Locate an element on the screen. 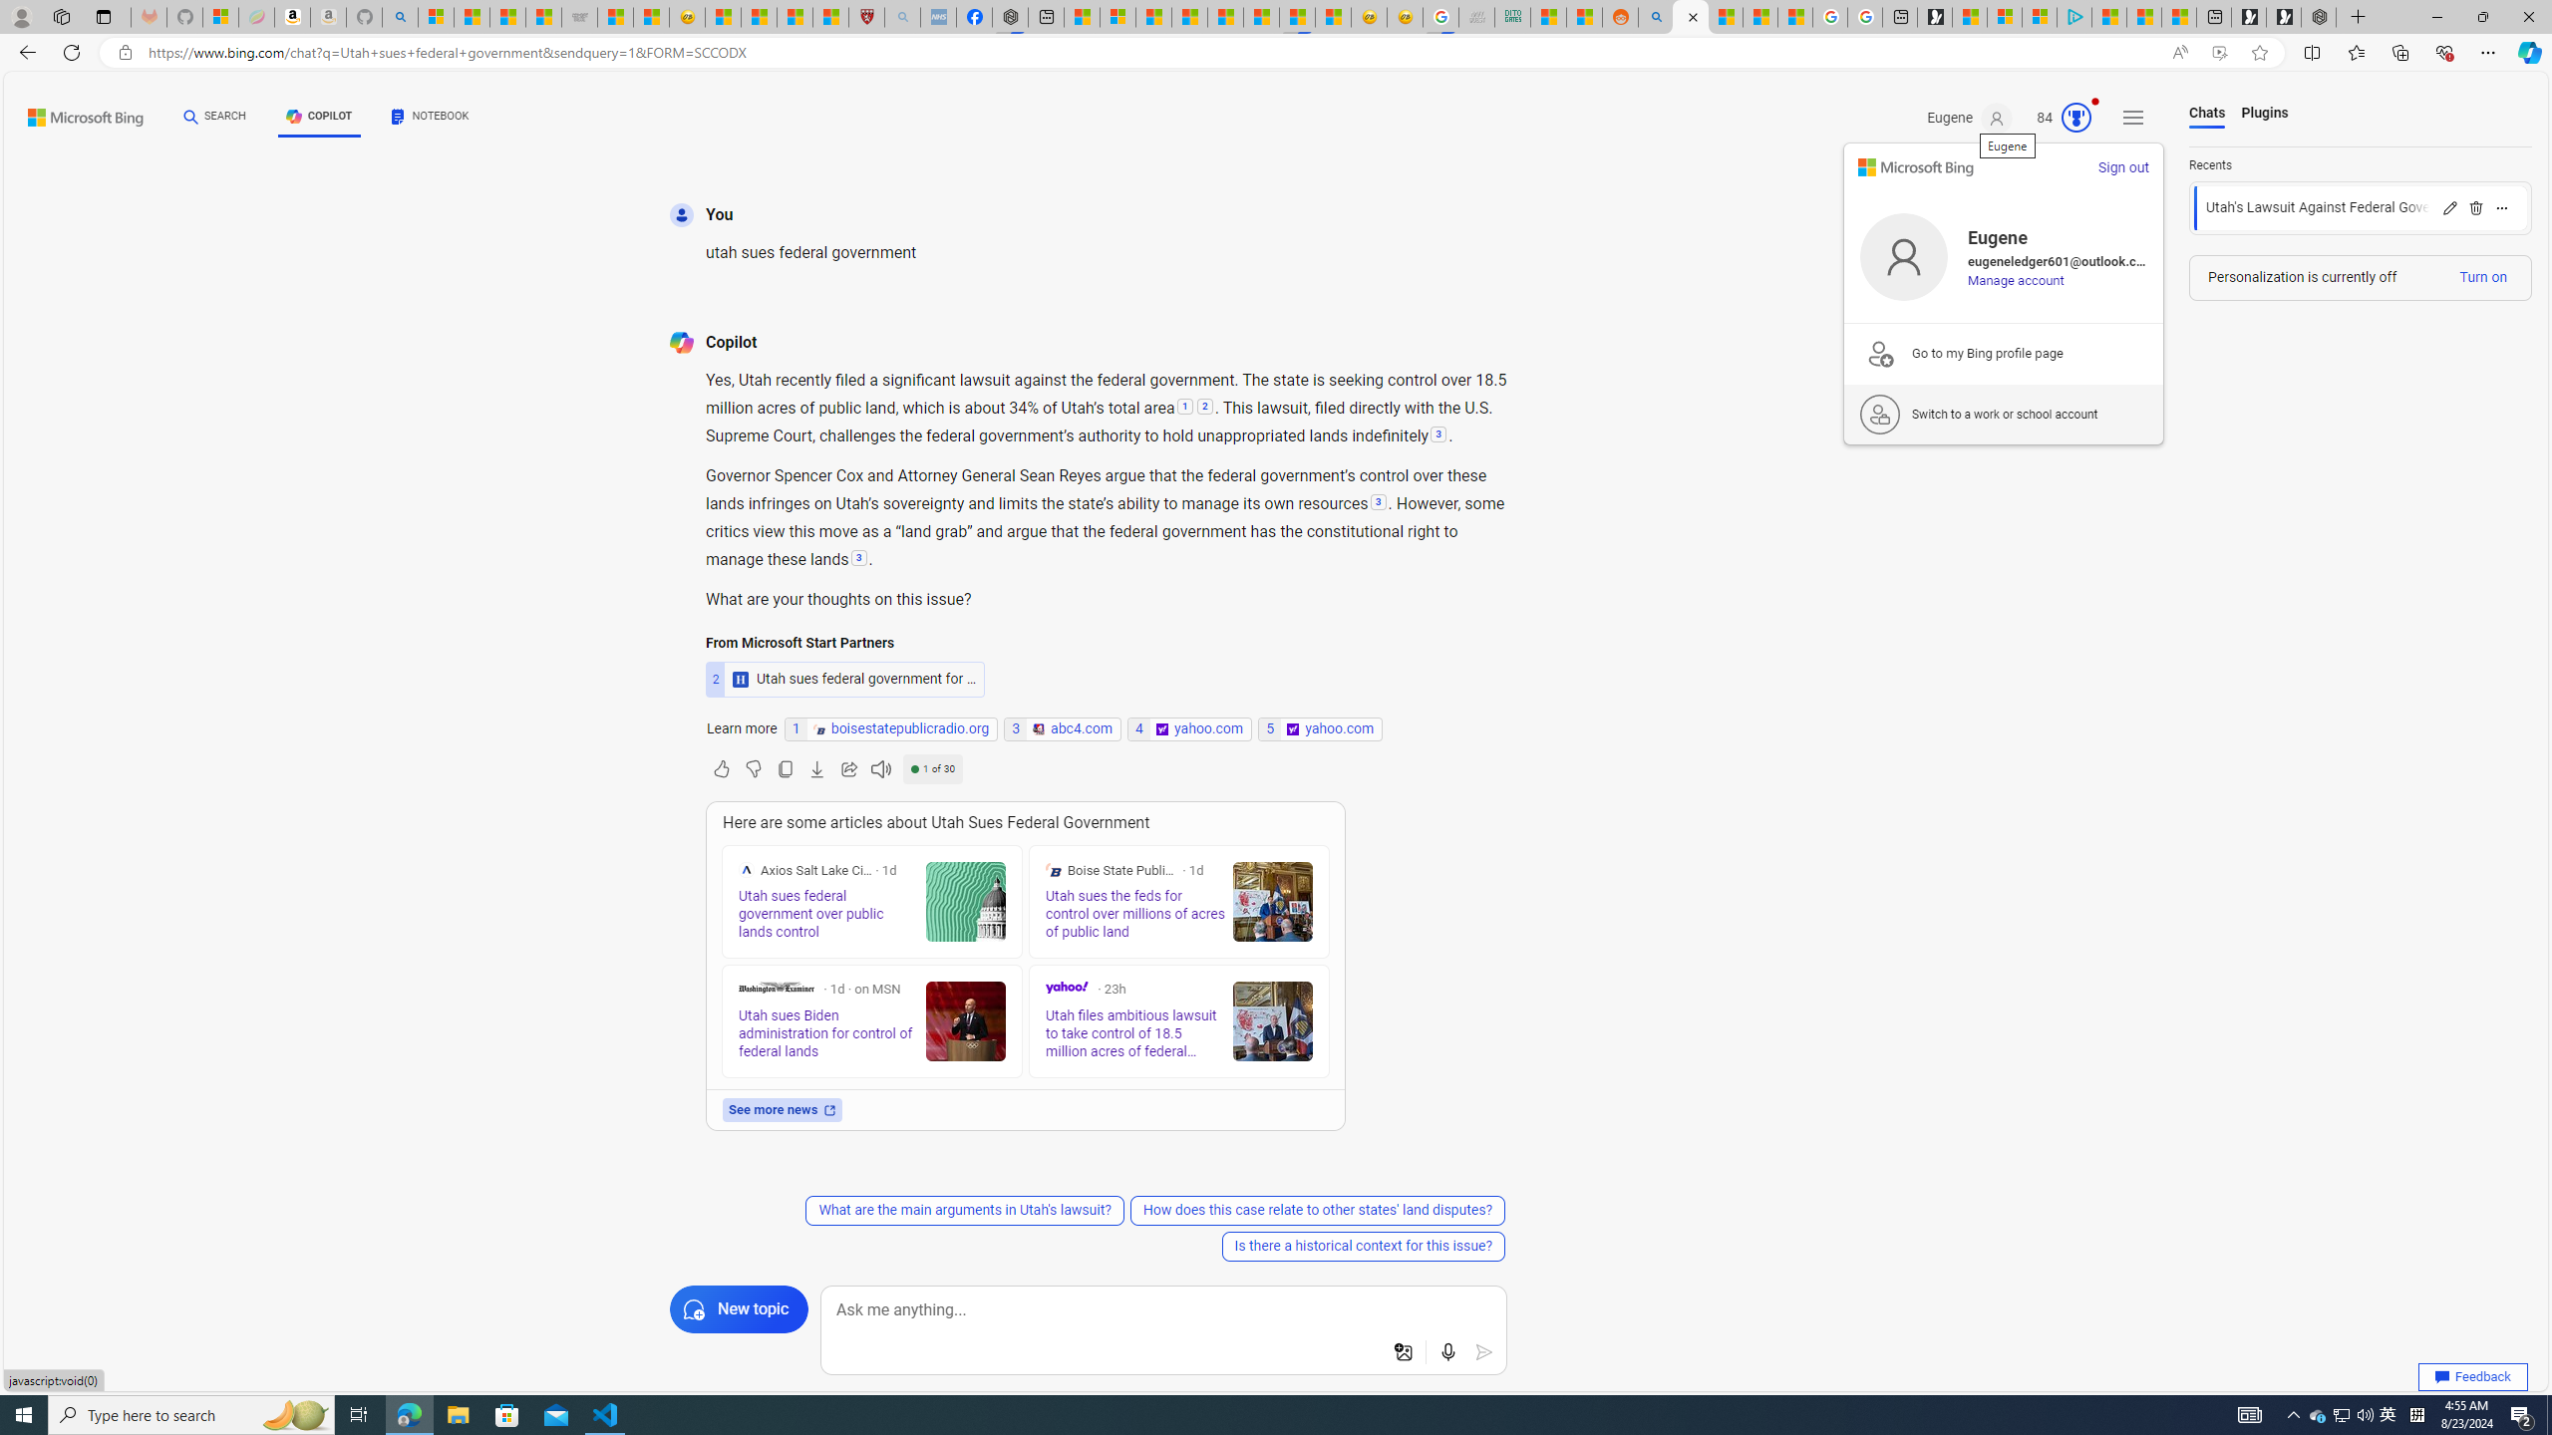 This screenshot has height=1435, width=2552. Utah sues Biden administration for control of federal lands is located at coordinates (965, 1020).